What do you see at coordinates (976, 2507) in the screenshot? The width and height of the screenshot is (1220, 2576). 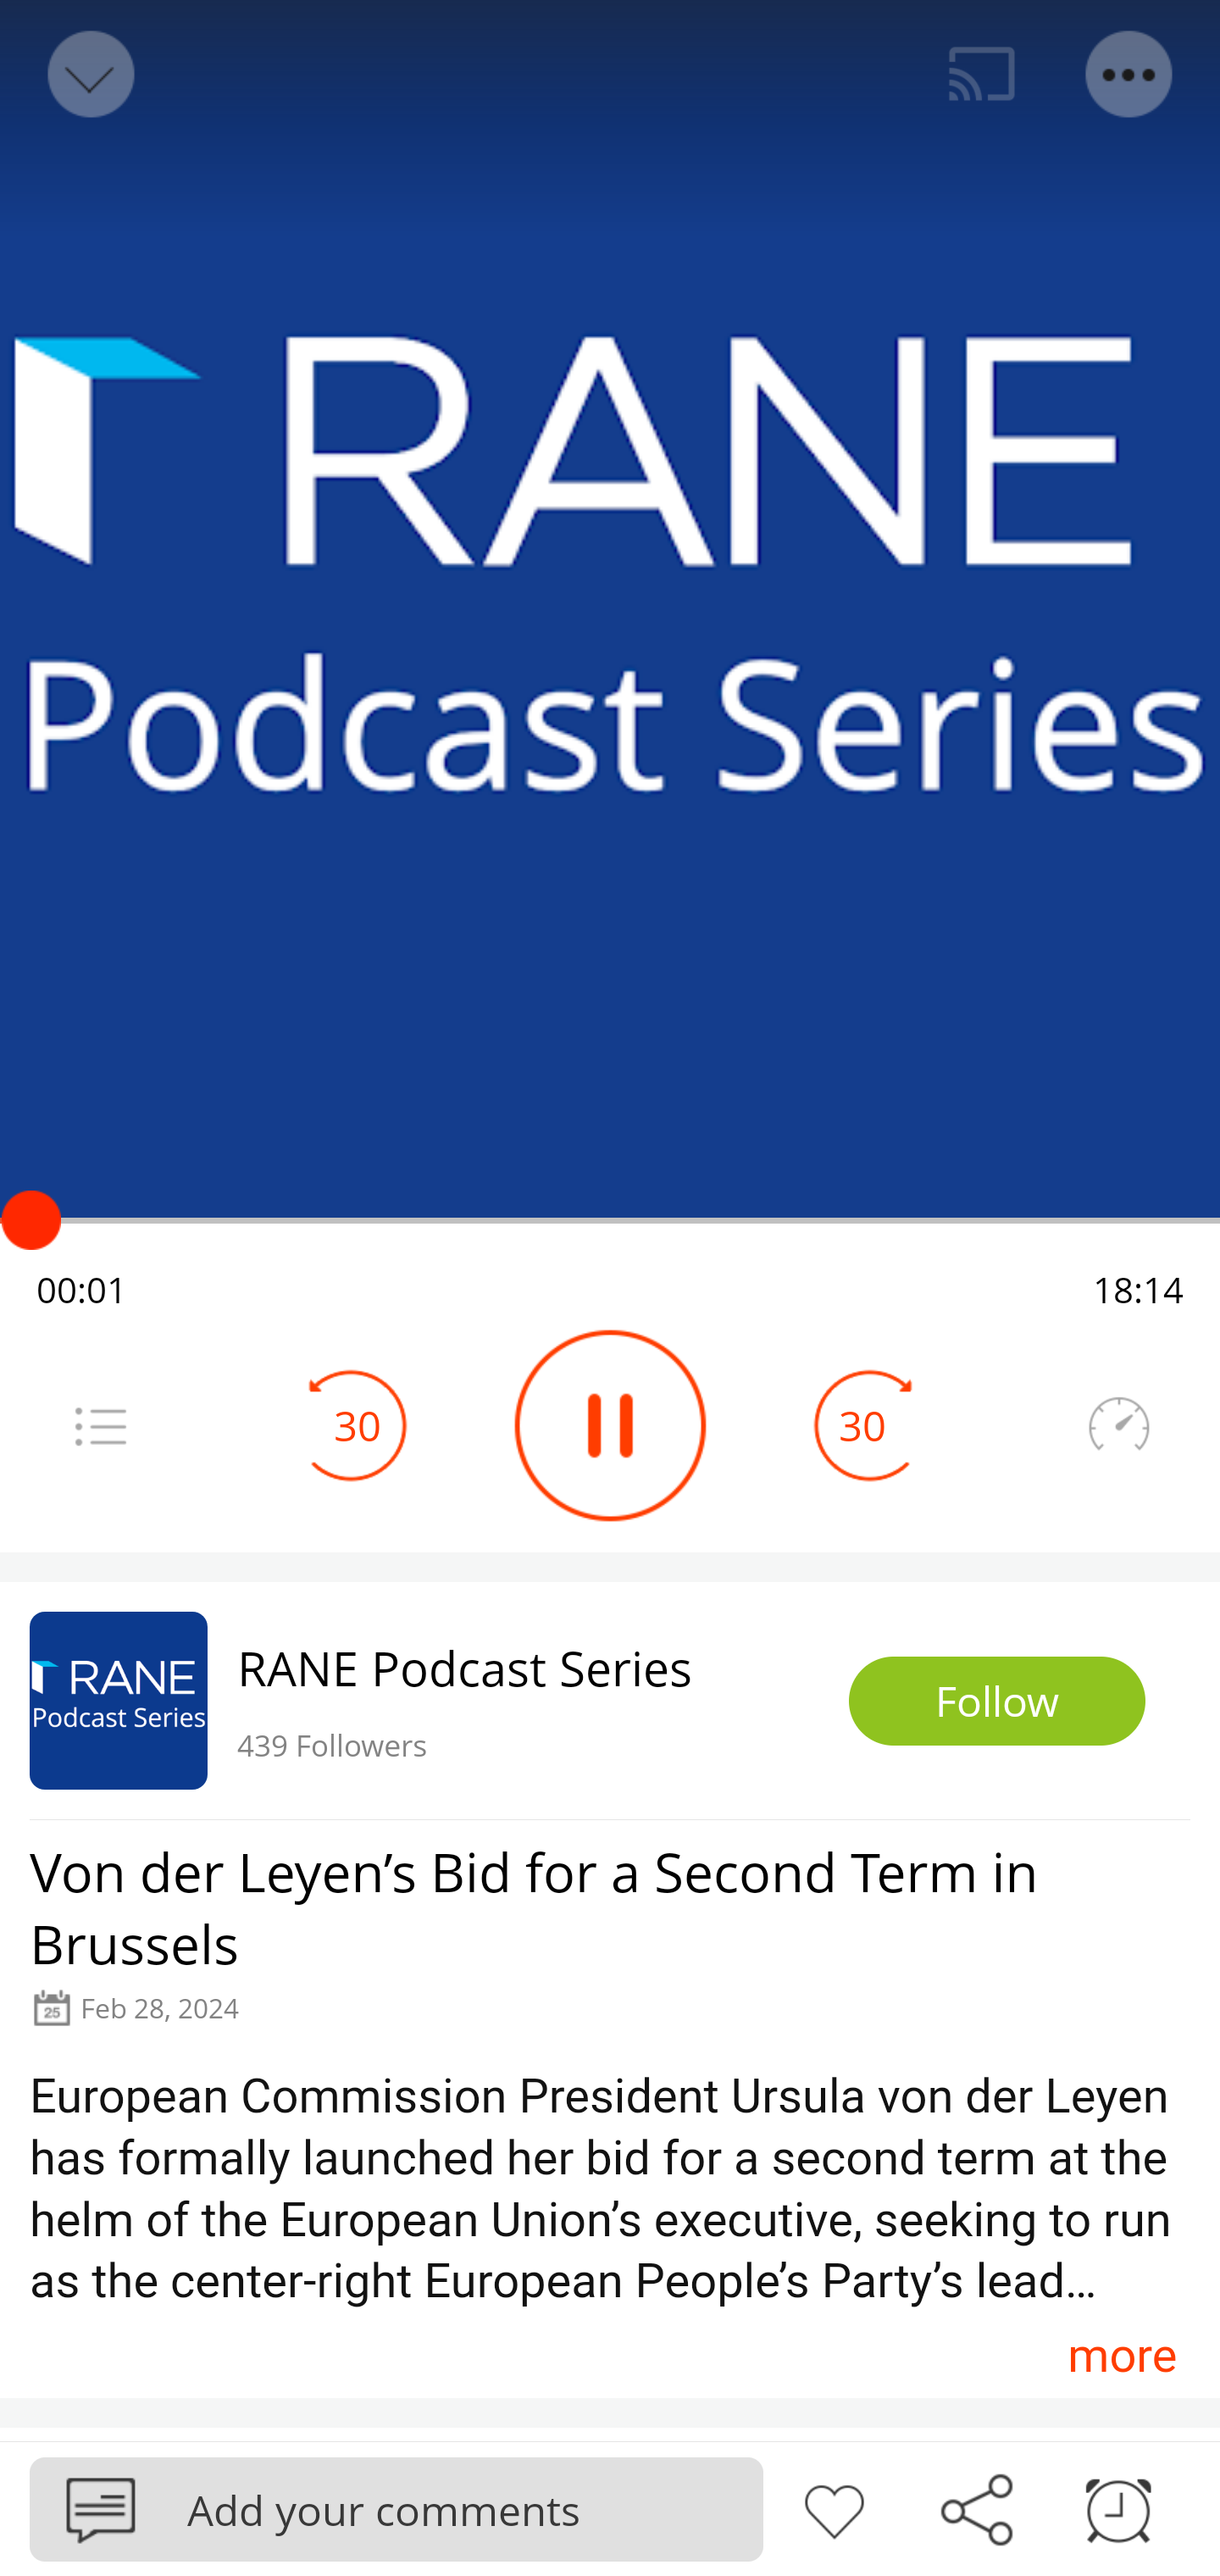 I see `Share` at bounding box center [976, 2507].